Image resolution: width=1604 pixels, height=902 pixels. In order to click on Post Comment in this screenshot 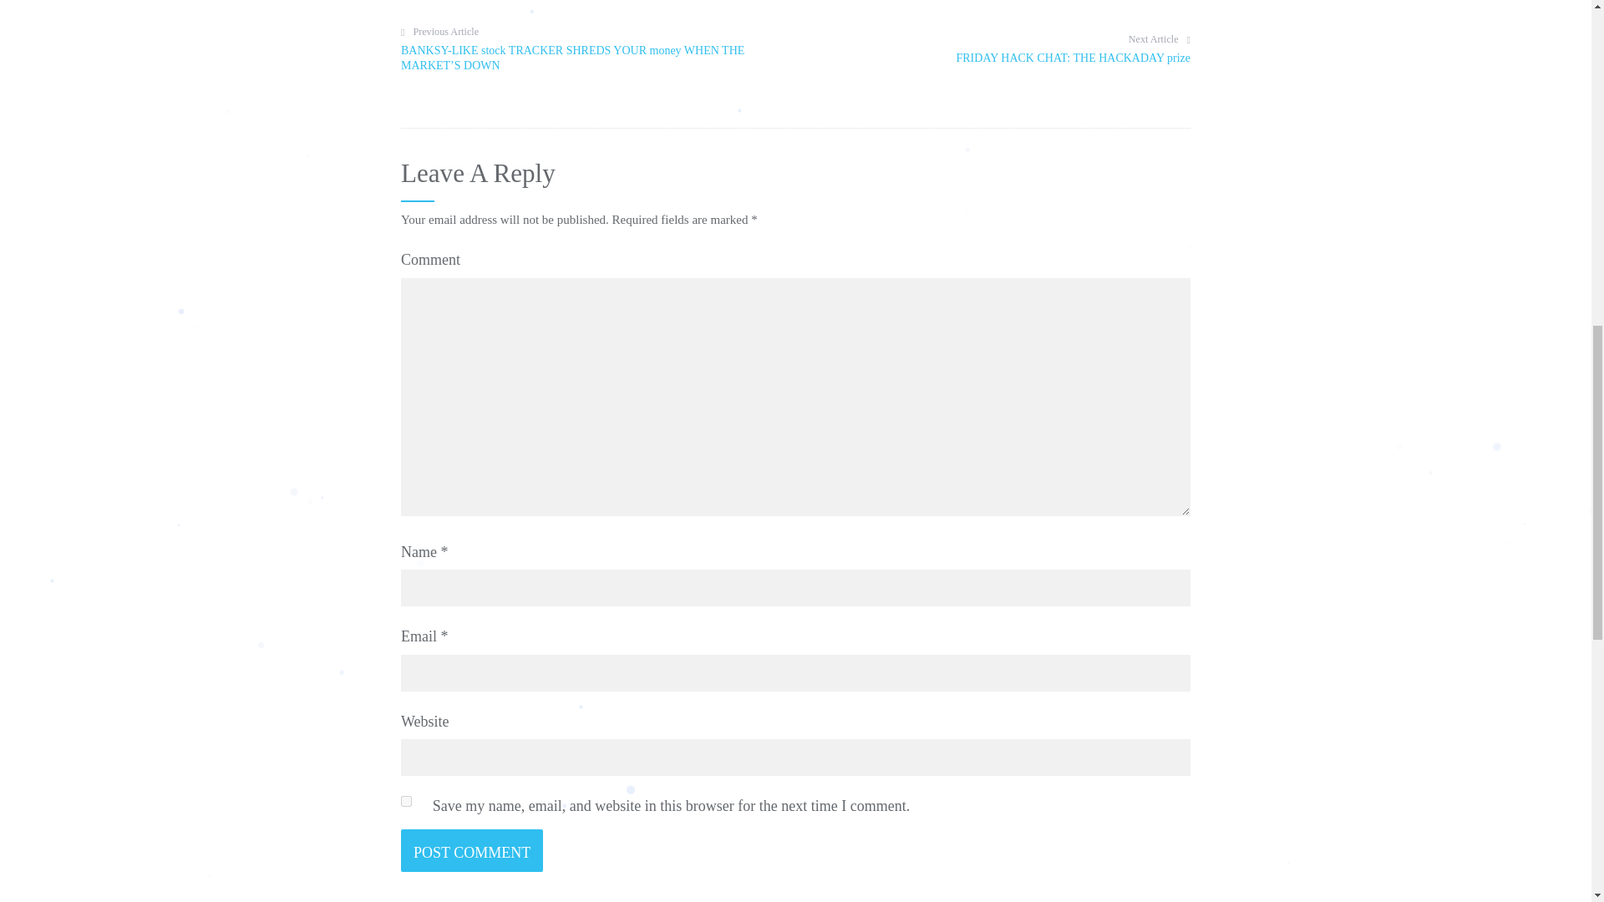, I will do `click(472, 850)`.